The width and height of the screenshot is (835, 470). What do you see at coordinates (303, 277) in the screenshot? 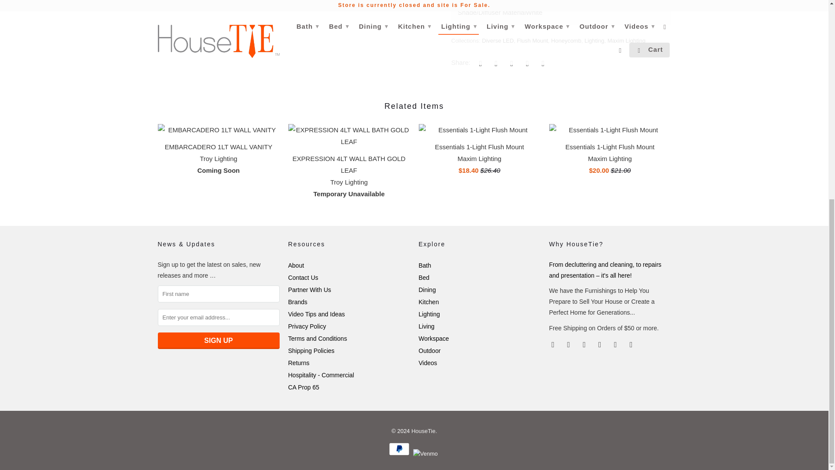
I see `Contact Us` at bounding box center [303, 277].